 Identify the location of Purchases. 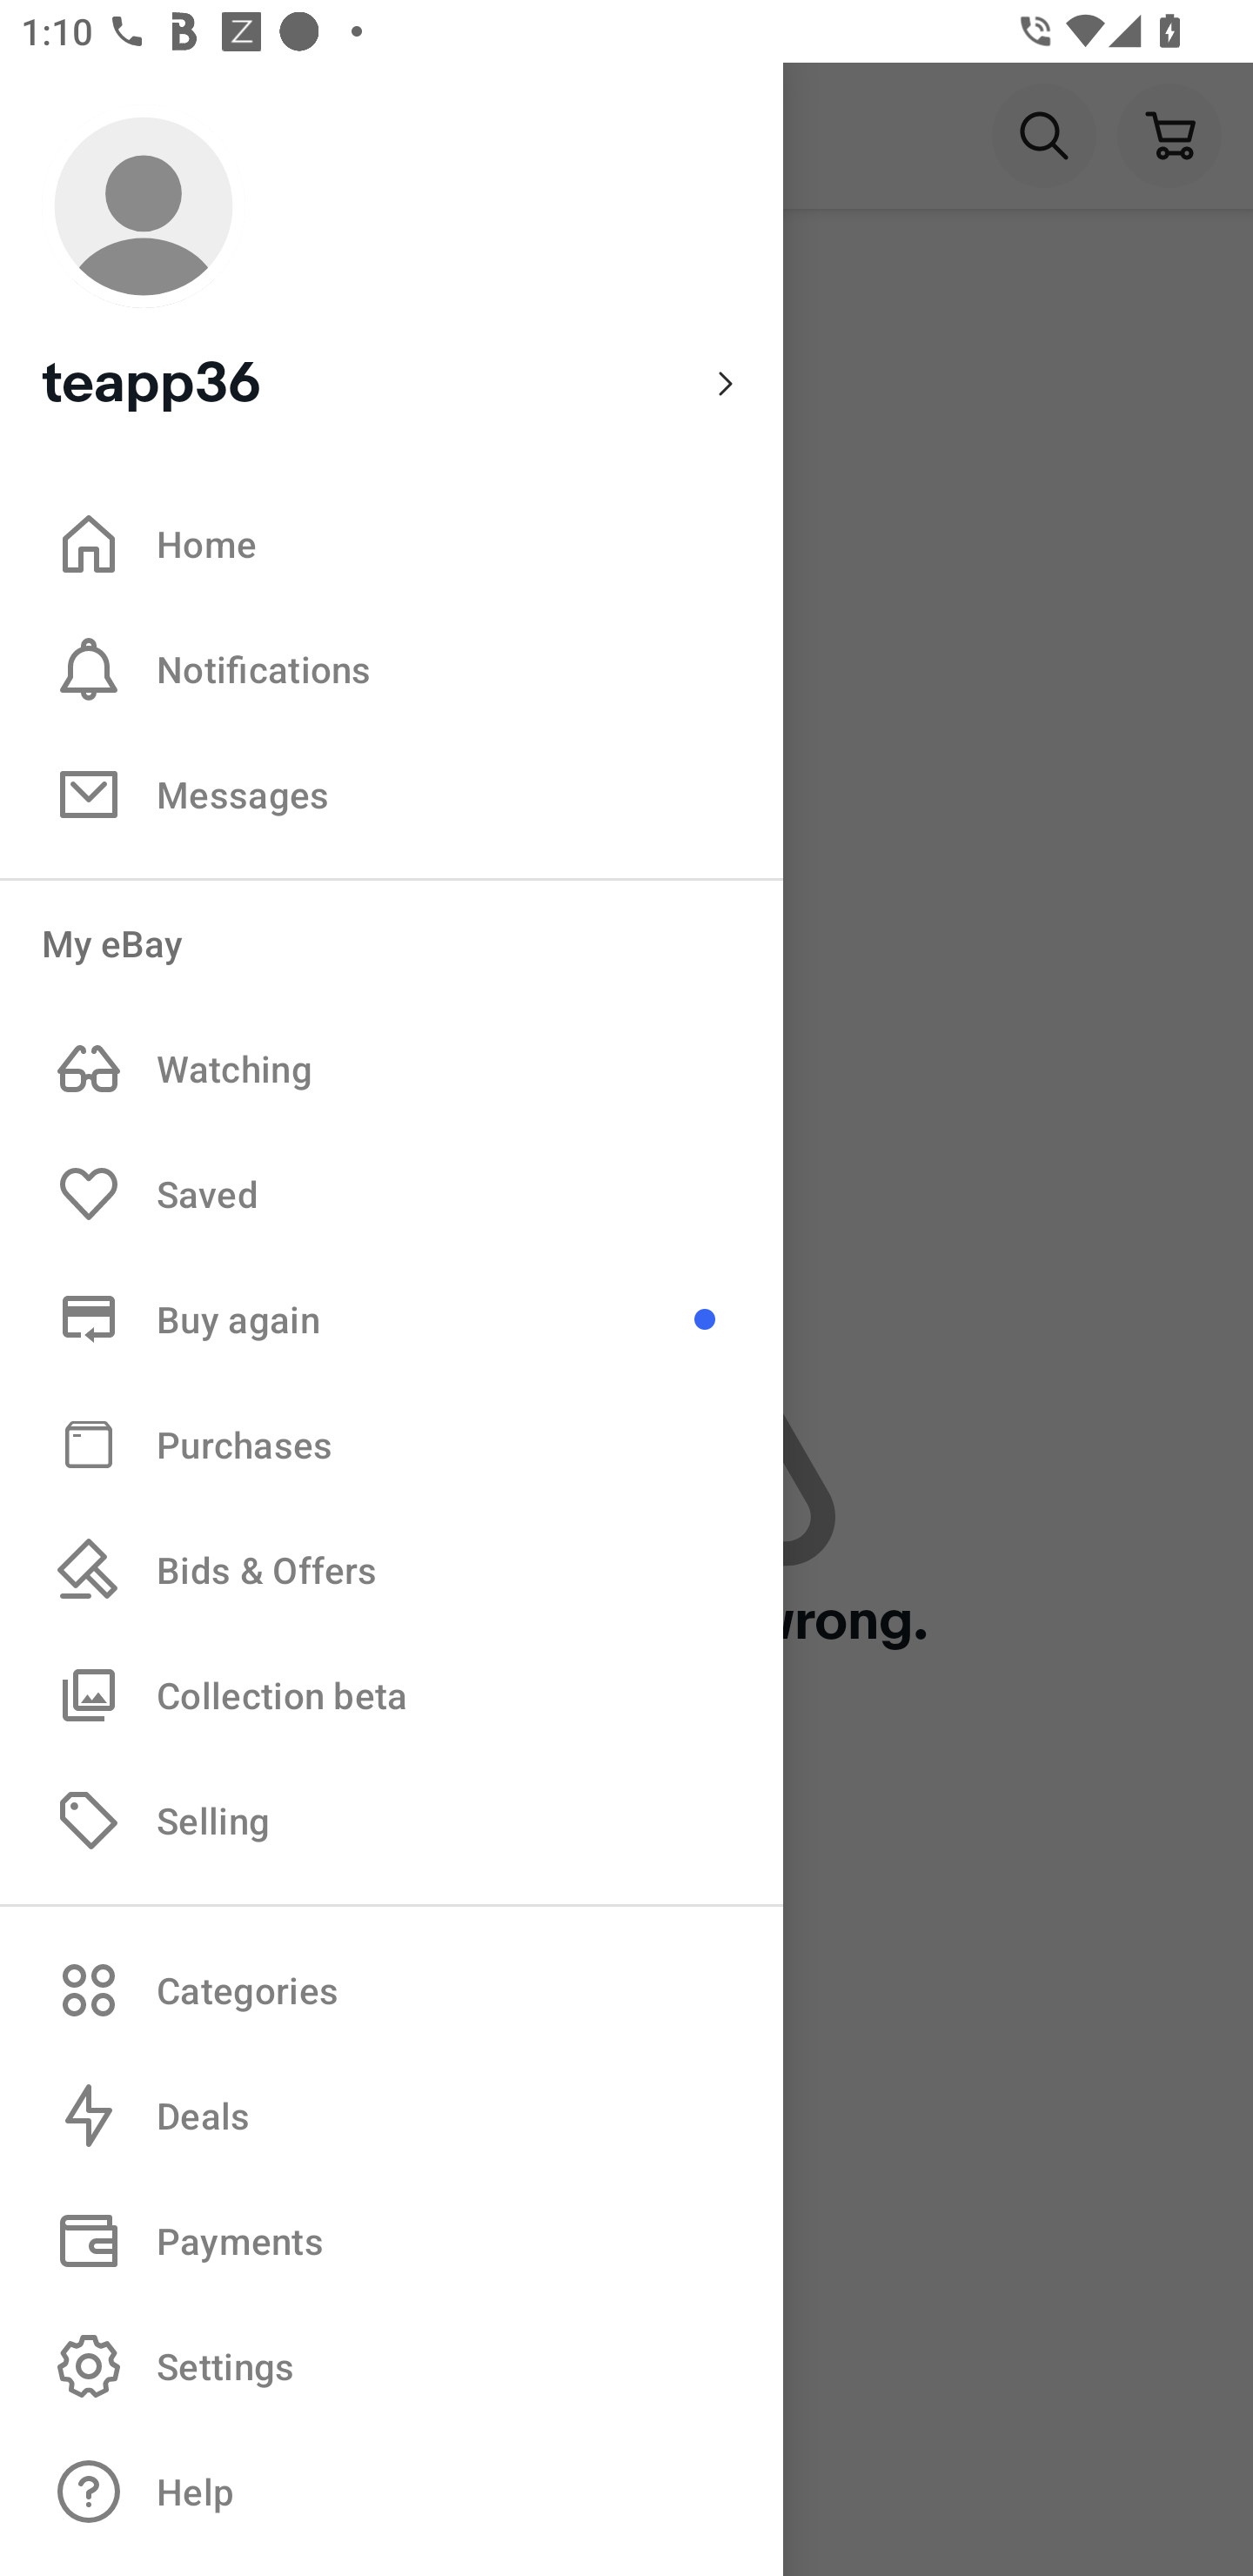
(392, 1443).